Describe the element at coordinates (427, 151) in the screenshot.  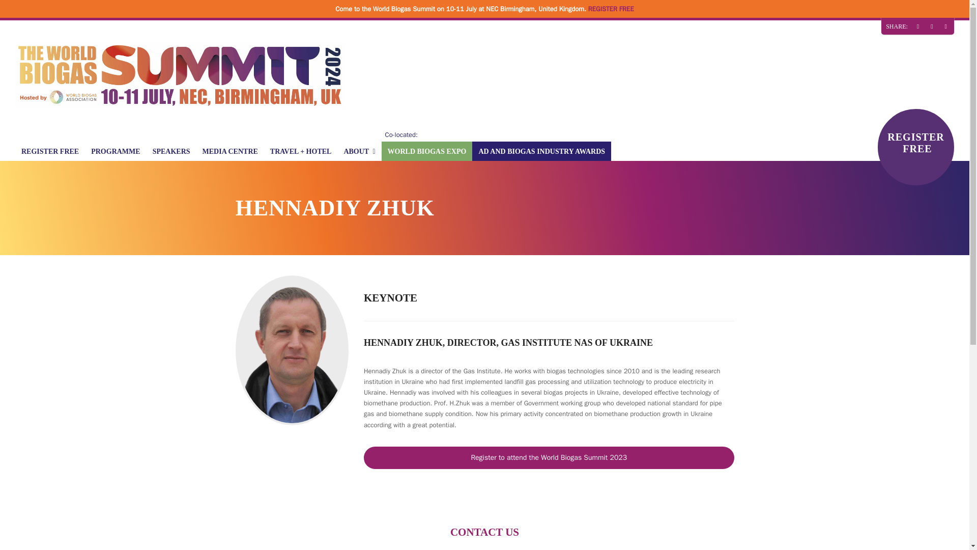
I see `WORLD BIOGAS EXPO` at that location.